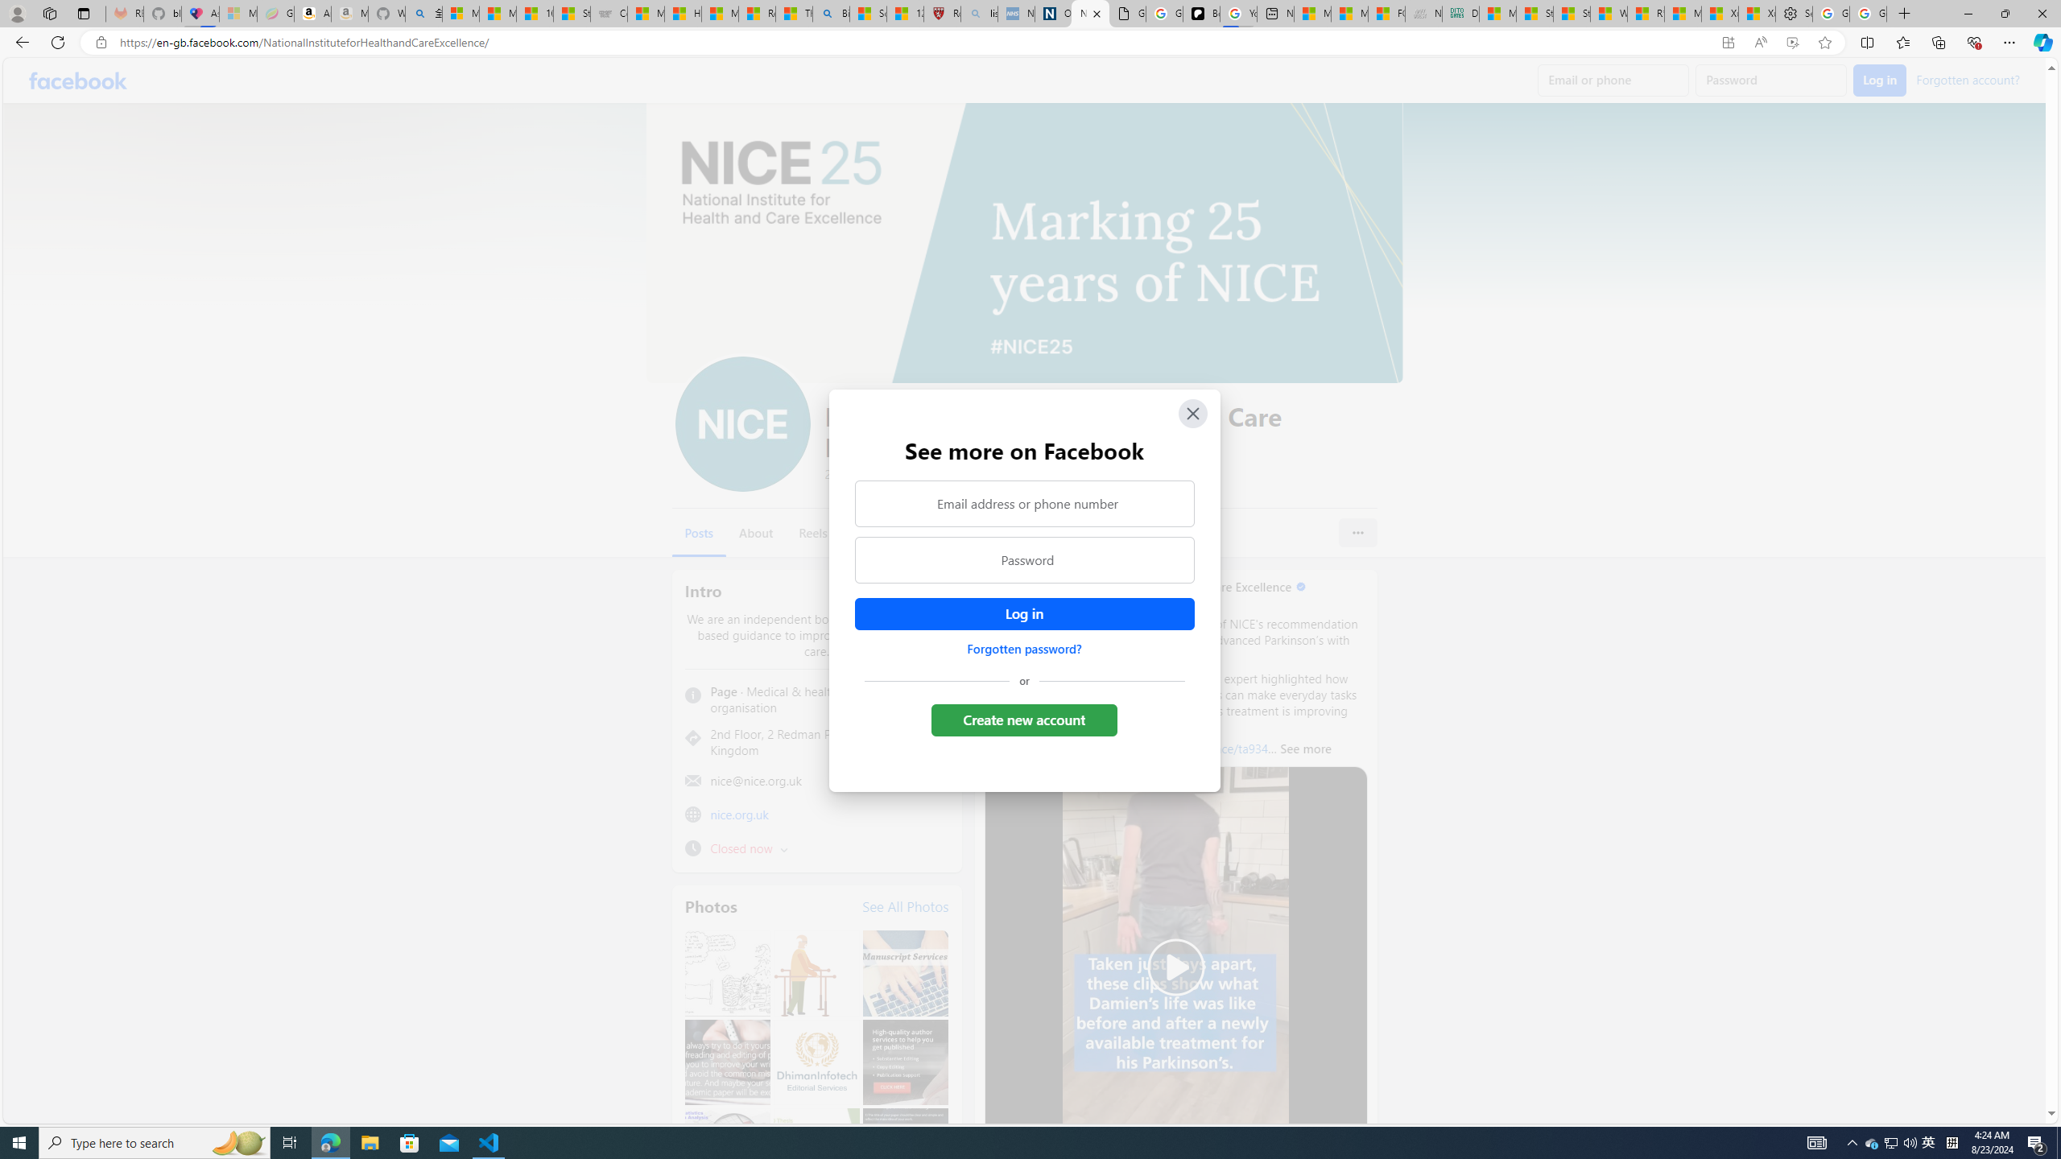 The width and height of the screenshot is (2061, 1159). What do you see at coordinates (1127, 14) in the screenshot?
I see `Google Analytics Opt-out Browser Add-on Download Page` at bounding box center [1127, 14].